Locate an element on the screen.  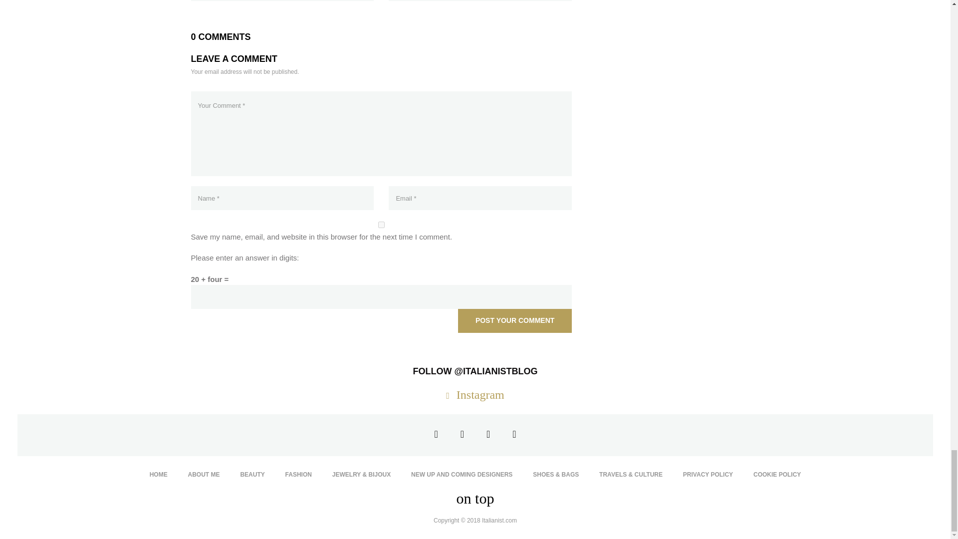
yes is located at coordinates (381, 225).